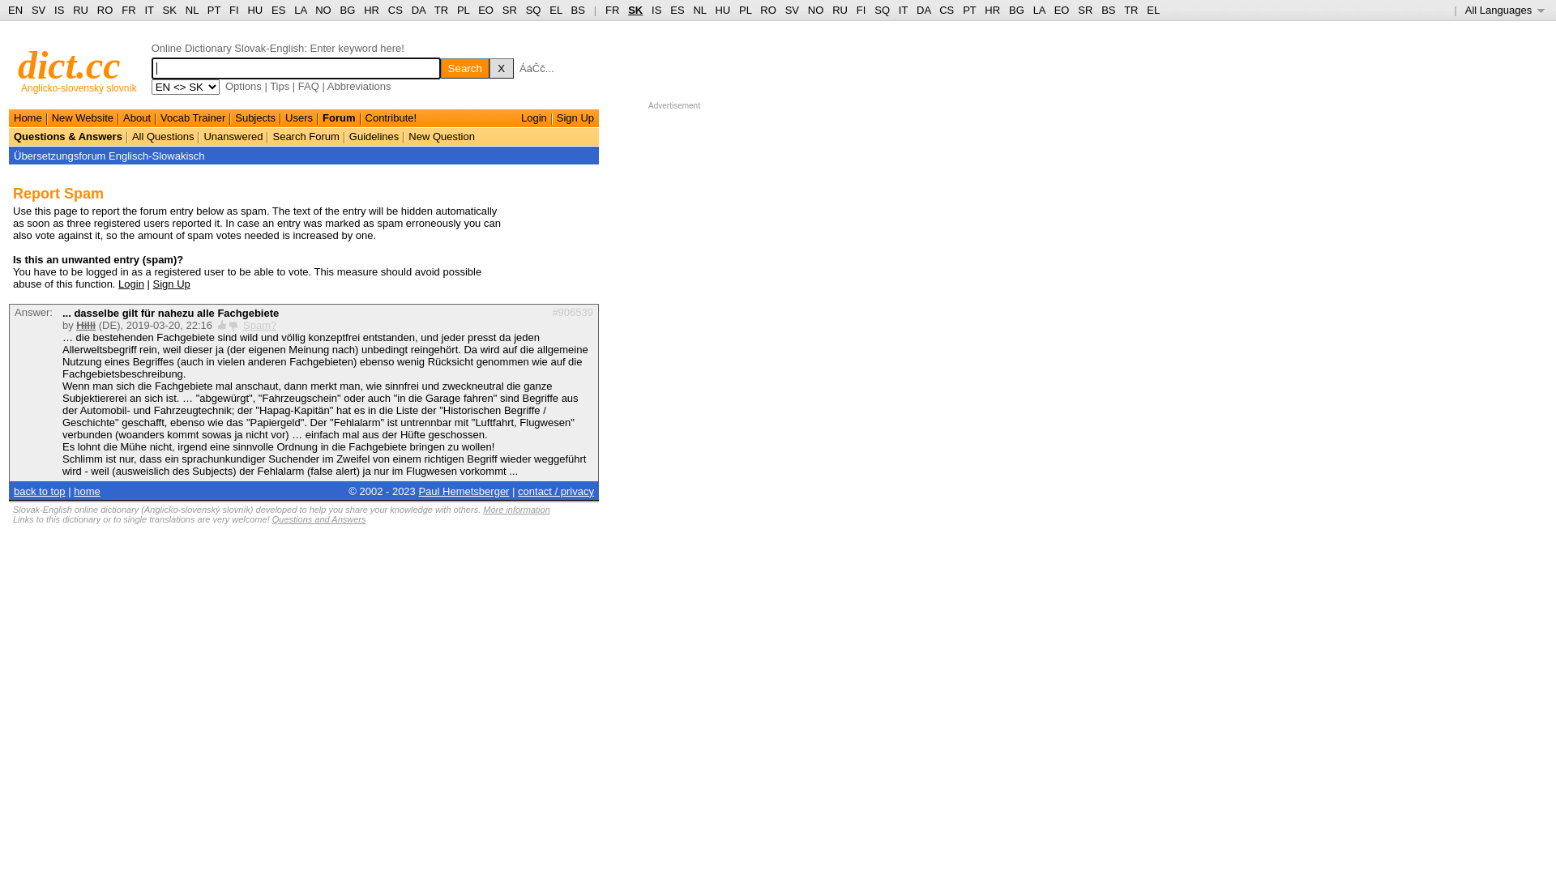  Describe the element at coordinates (319, 519) in the screenshot. I see `Questions and Answers` at that location.